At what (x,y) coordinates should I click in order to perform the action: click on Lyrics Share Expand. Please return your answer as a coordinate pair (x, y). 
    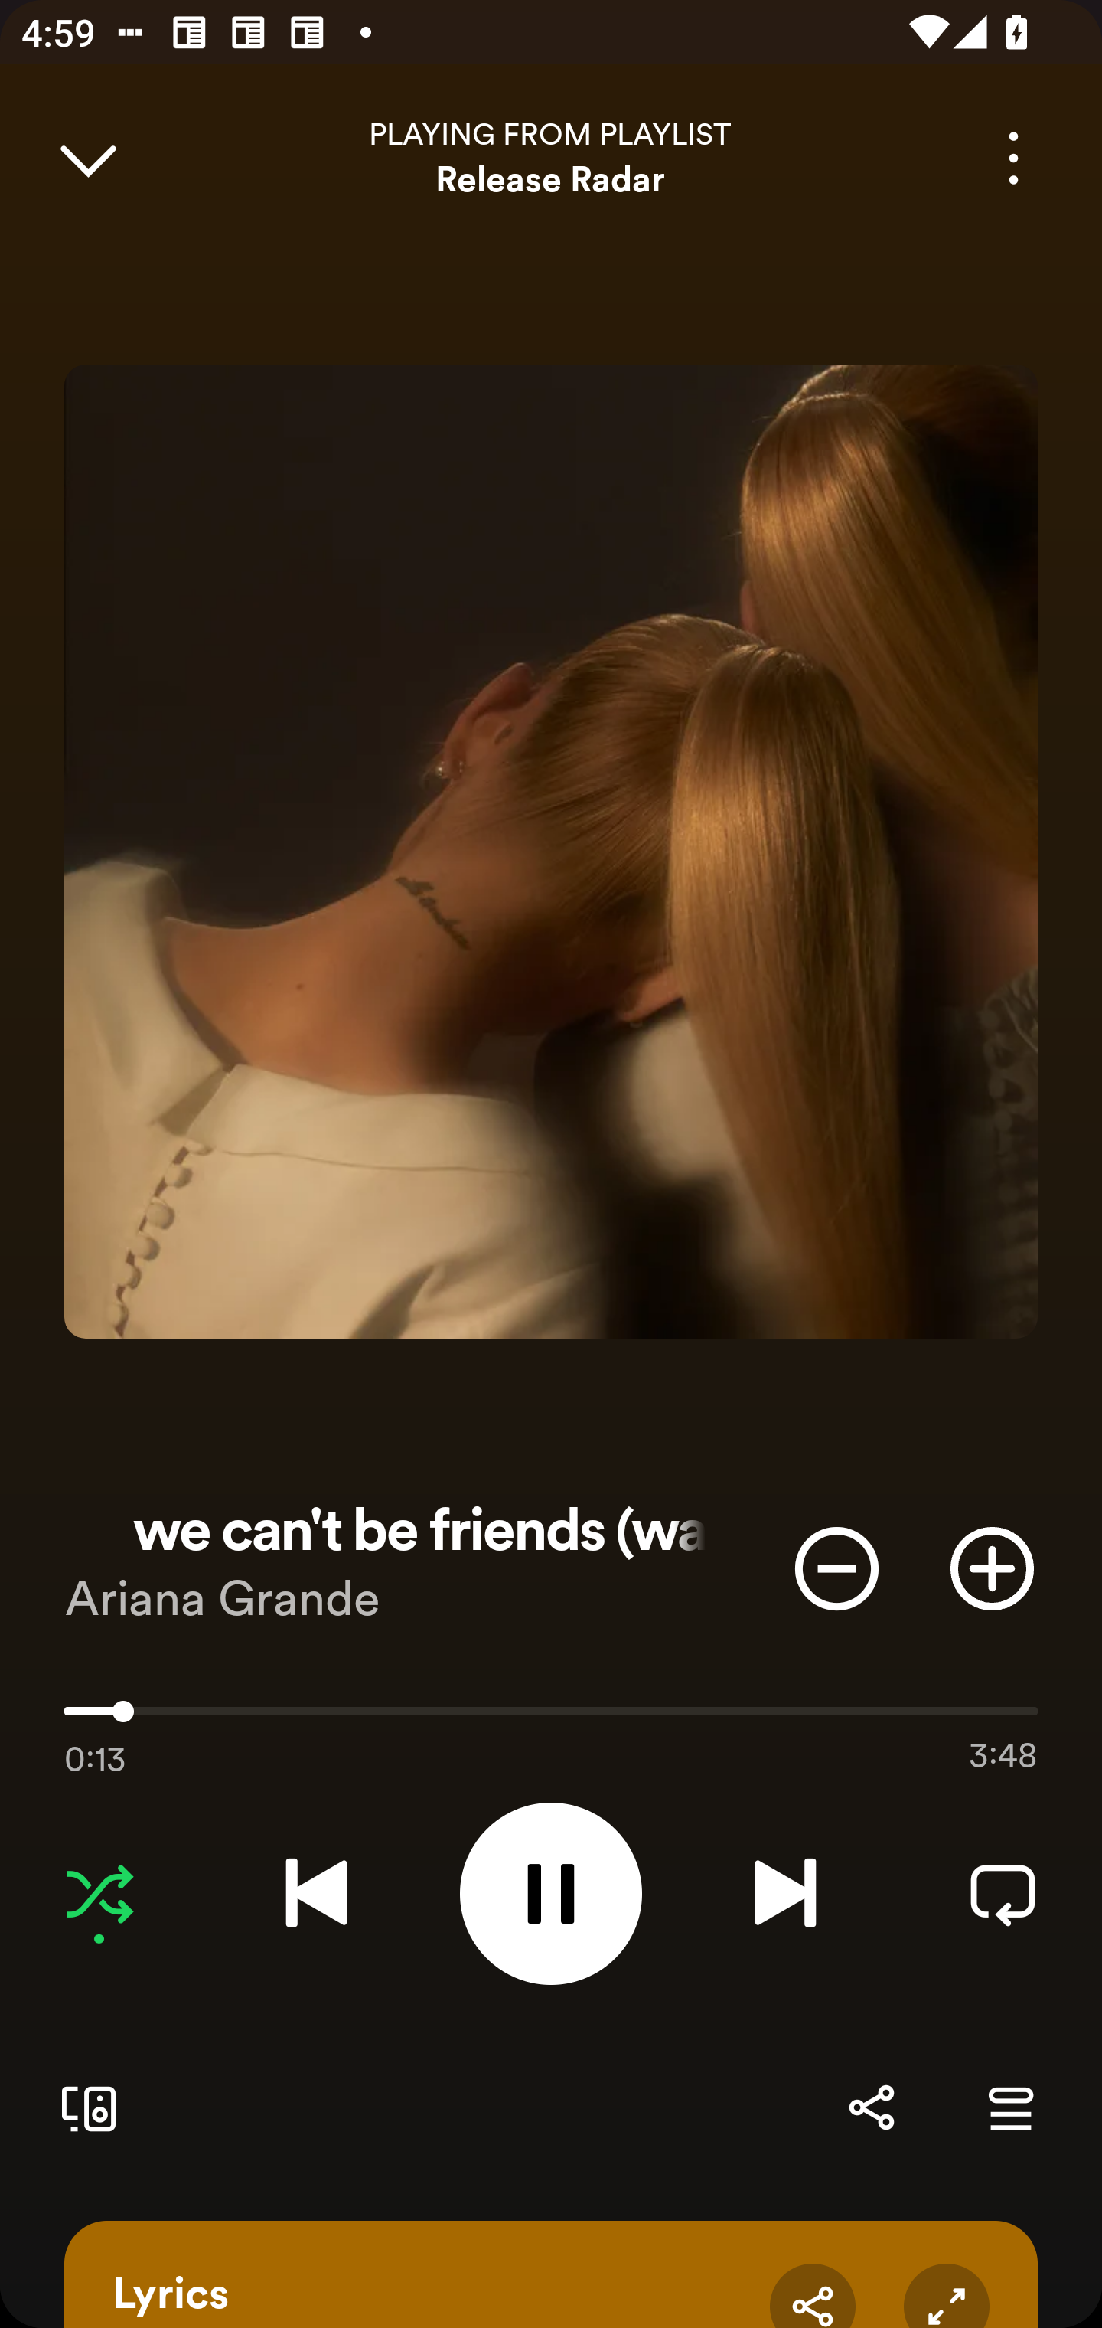
    Looking at the image, I should click on (551, 2274).